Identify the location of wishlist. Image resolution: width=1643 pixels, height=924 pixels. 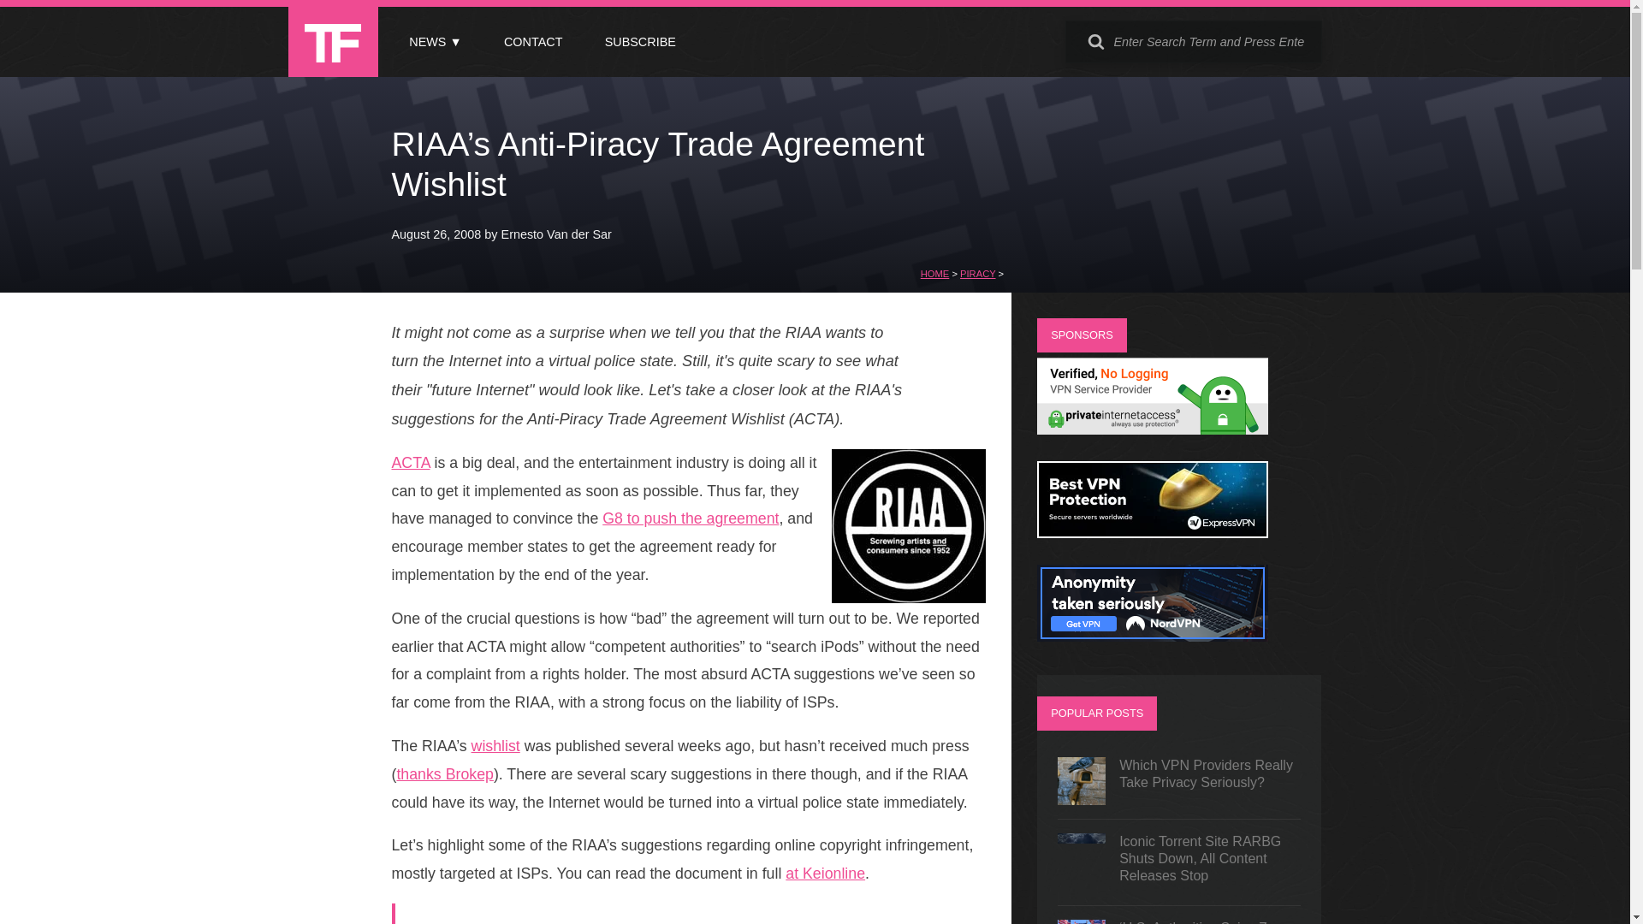
(496, 746).